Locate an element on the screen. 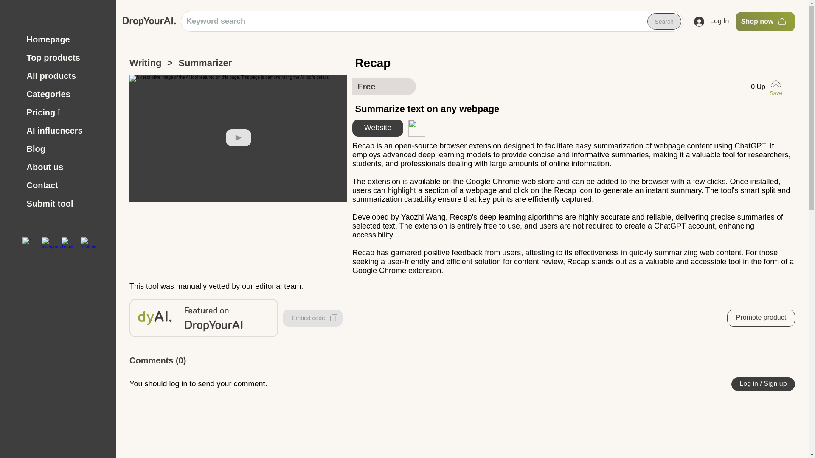 The width and height of the screenshot is (815, 458). About us is located at coordinates (66, 167).